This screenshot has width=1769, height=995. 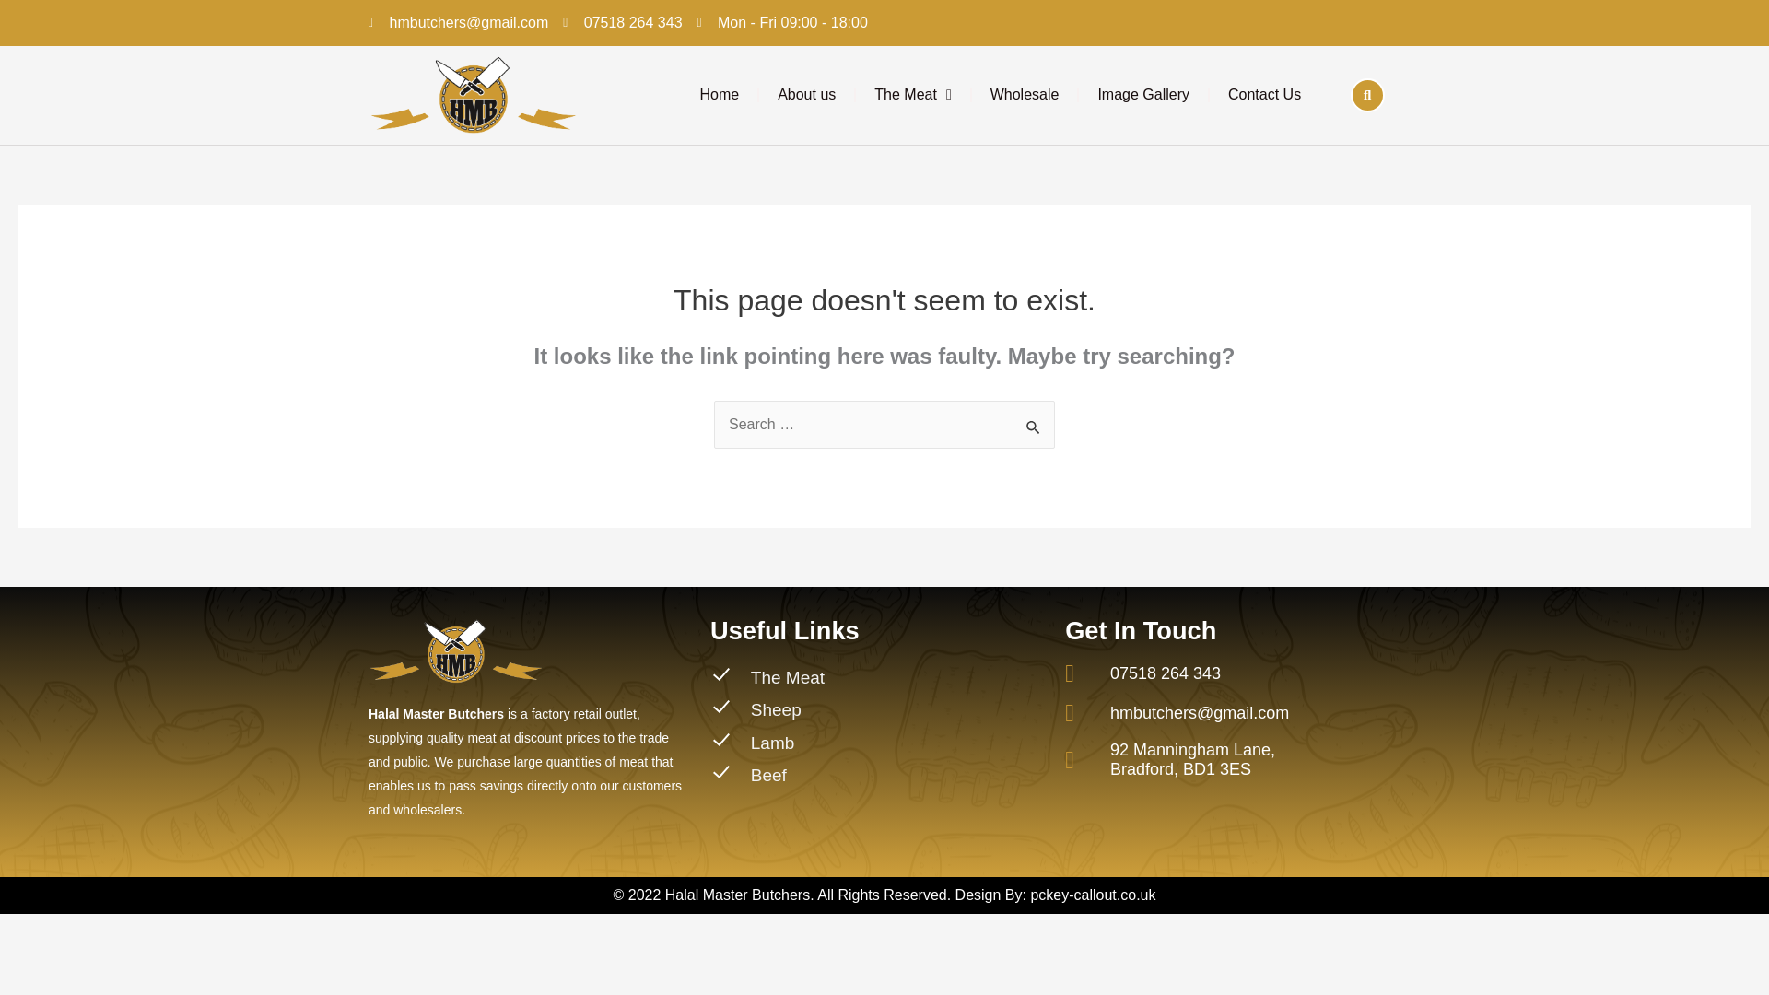 What do you see at coordinates (1025, 94) in the screenshot?
I see `Wholesale` at bounding box center [1025, 94].